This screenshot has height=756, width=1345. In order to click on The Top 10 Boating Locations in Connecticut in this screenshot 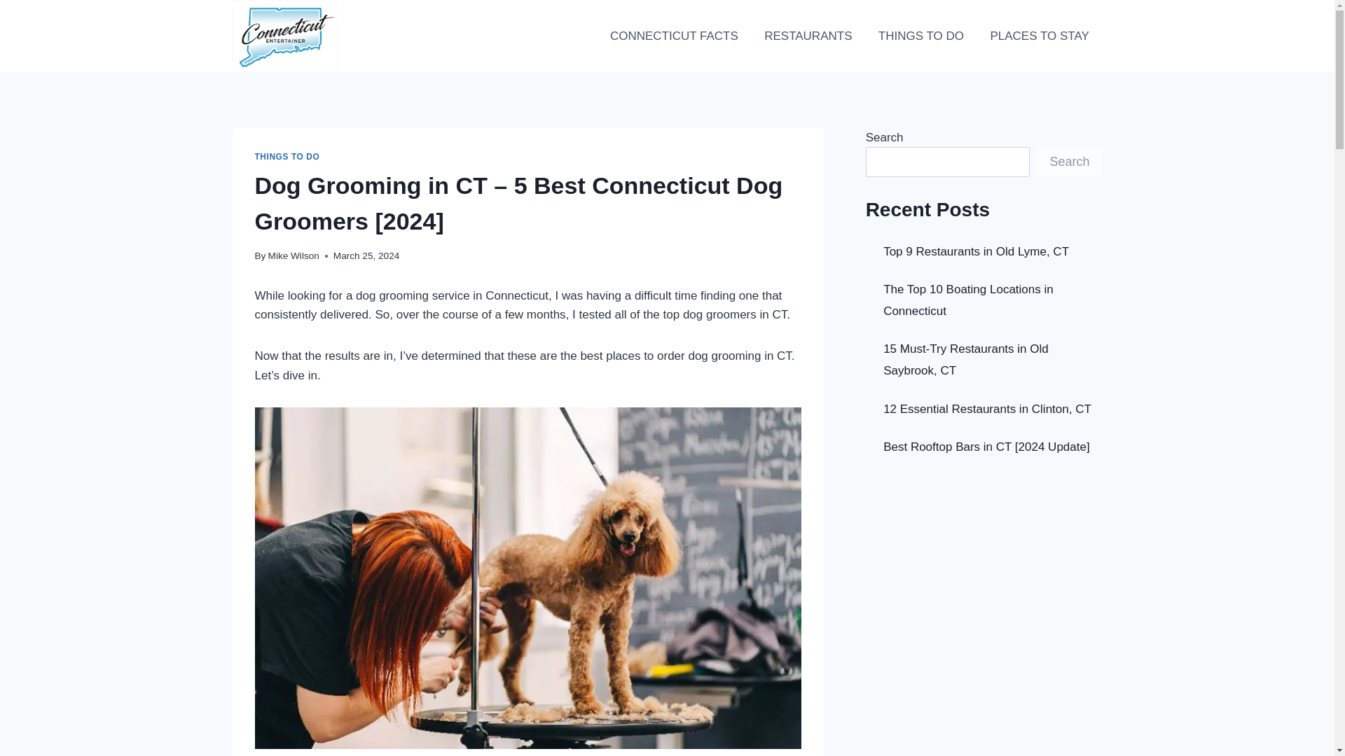, I will do `click(968, 300)`.